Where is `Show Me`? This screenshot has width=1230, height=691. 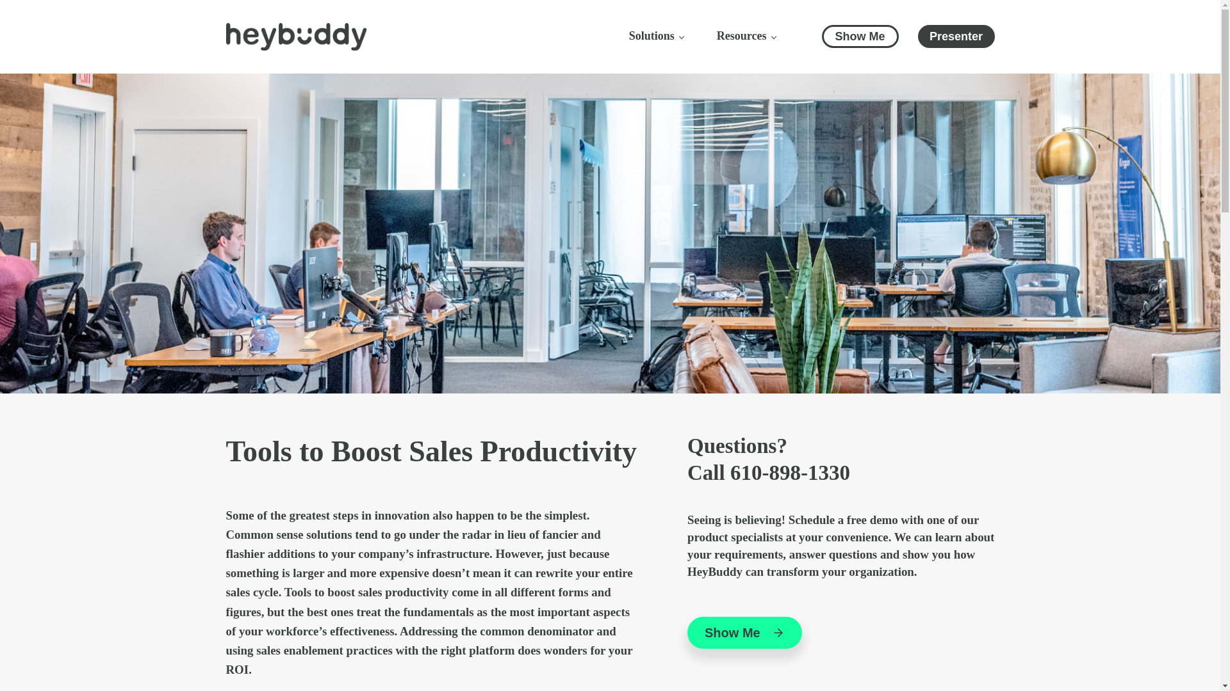
Show Me is located at coordinates (744, 633).